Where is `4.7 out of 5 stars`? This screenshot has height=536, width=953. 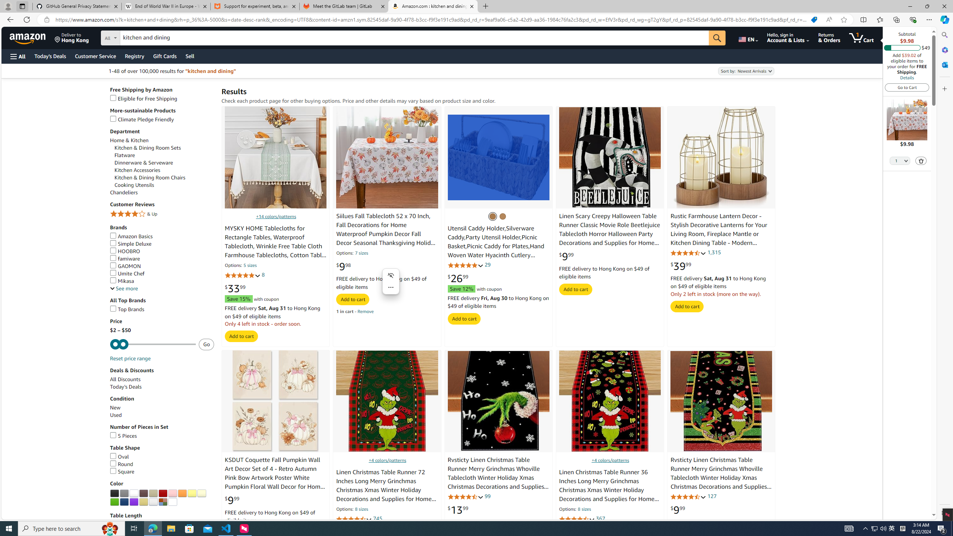 4.7 out of 5 stars is located at coordinates (576, 519).